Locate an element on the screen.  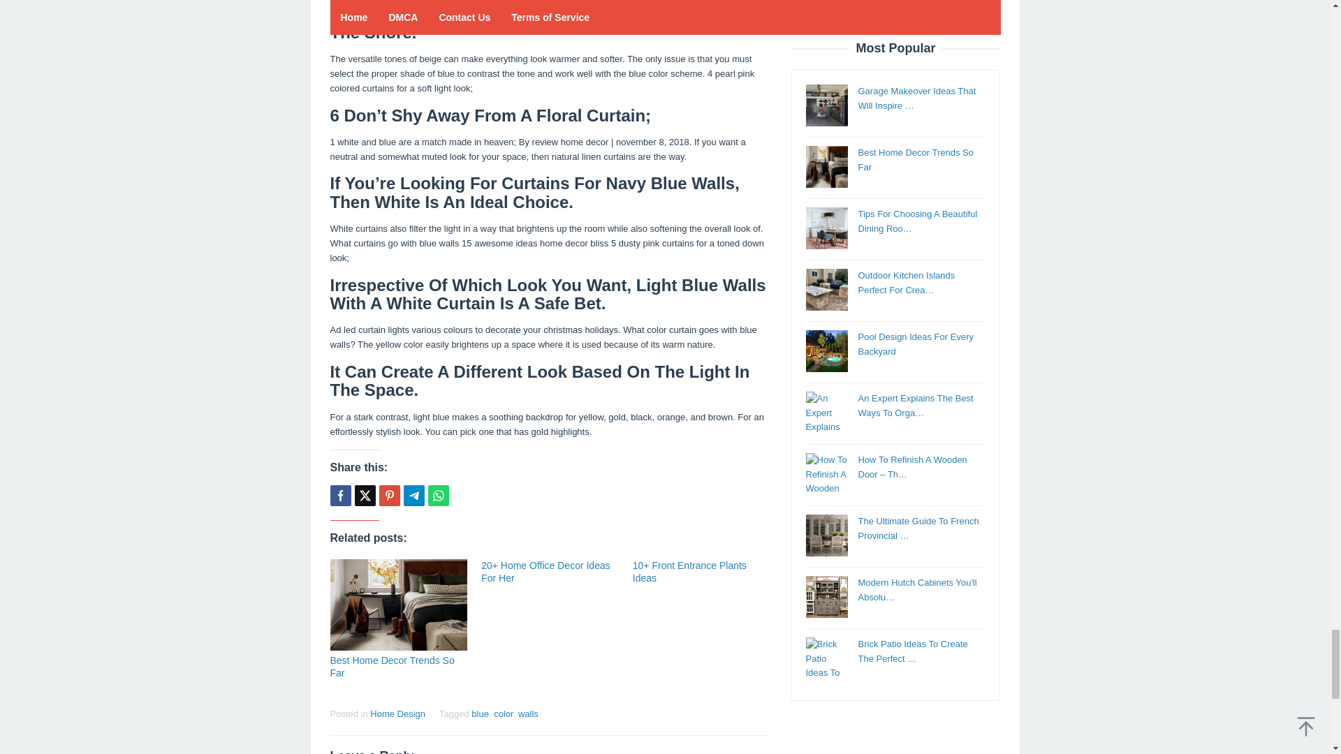
blue is located at coordinates (481, 714).